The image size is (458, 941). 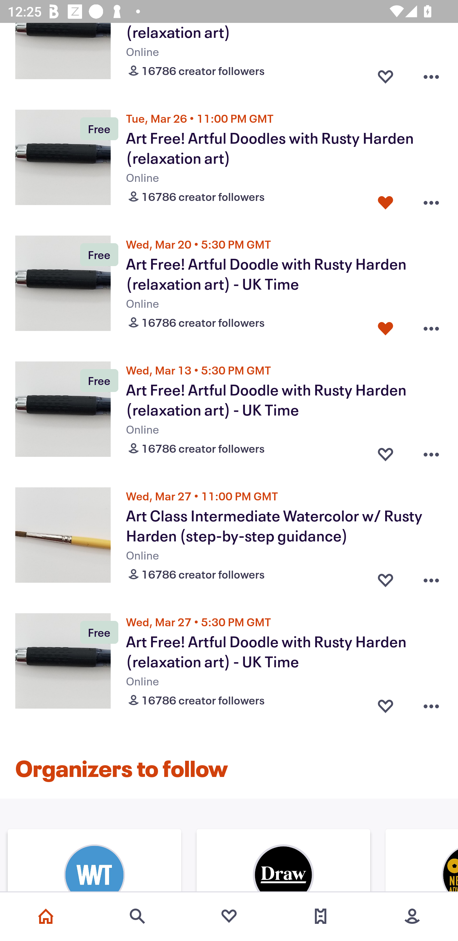 What do you see at coordinates (385, 74) in the screenshot?
I see `Favorite button` at bounding box center [385, 74].